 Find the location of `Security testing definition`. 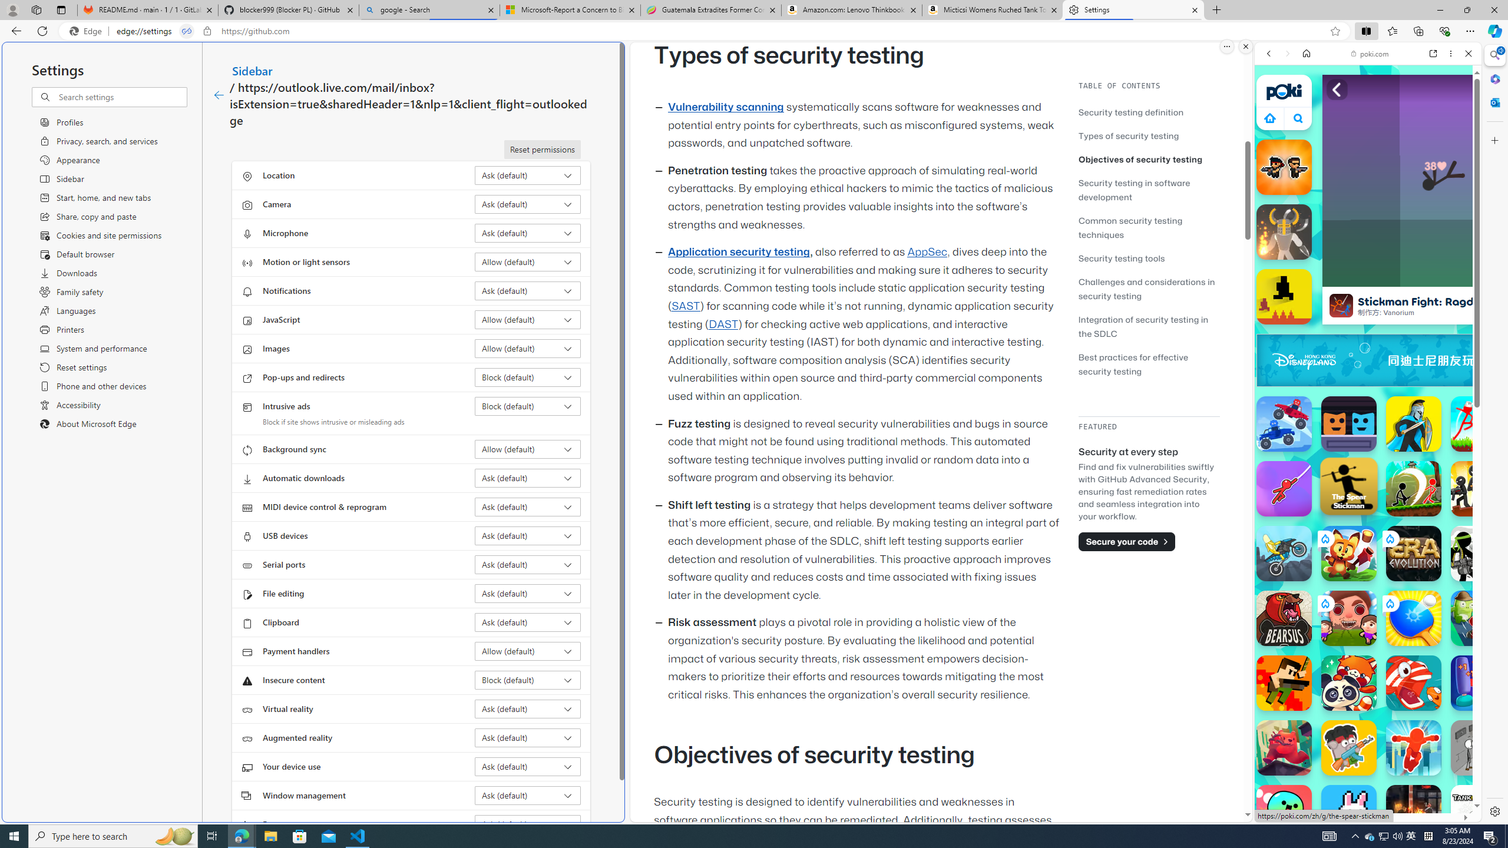

Security testing definition is located at coordinates (1131, 112).